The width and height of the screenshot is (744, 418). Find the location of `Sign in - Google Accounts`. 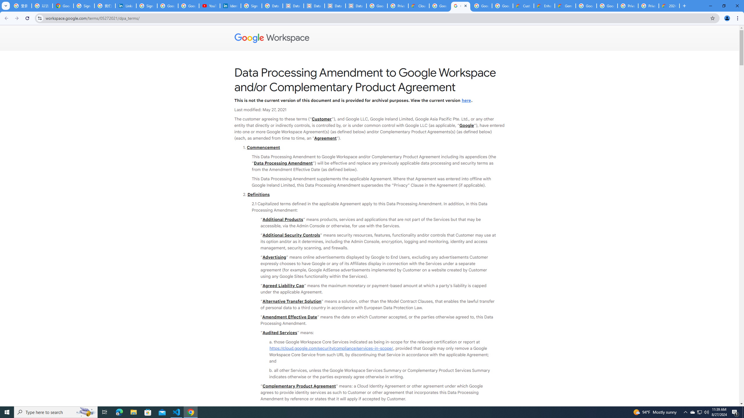

Sign in - Google Accounts is located at coordinates (147, 6).